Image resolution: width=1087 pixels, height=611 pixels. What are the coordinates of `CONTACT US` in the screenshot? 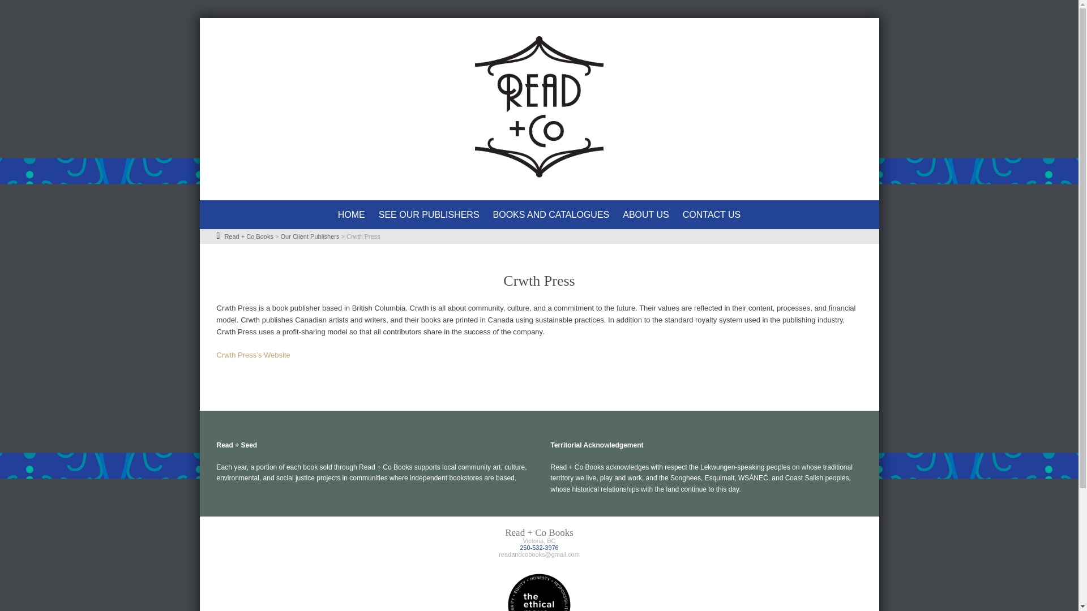 It's located at (712, 215).